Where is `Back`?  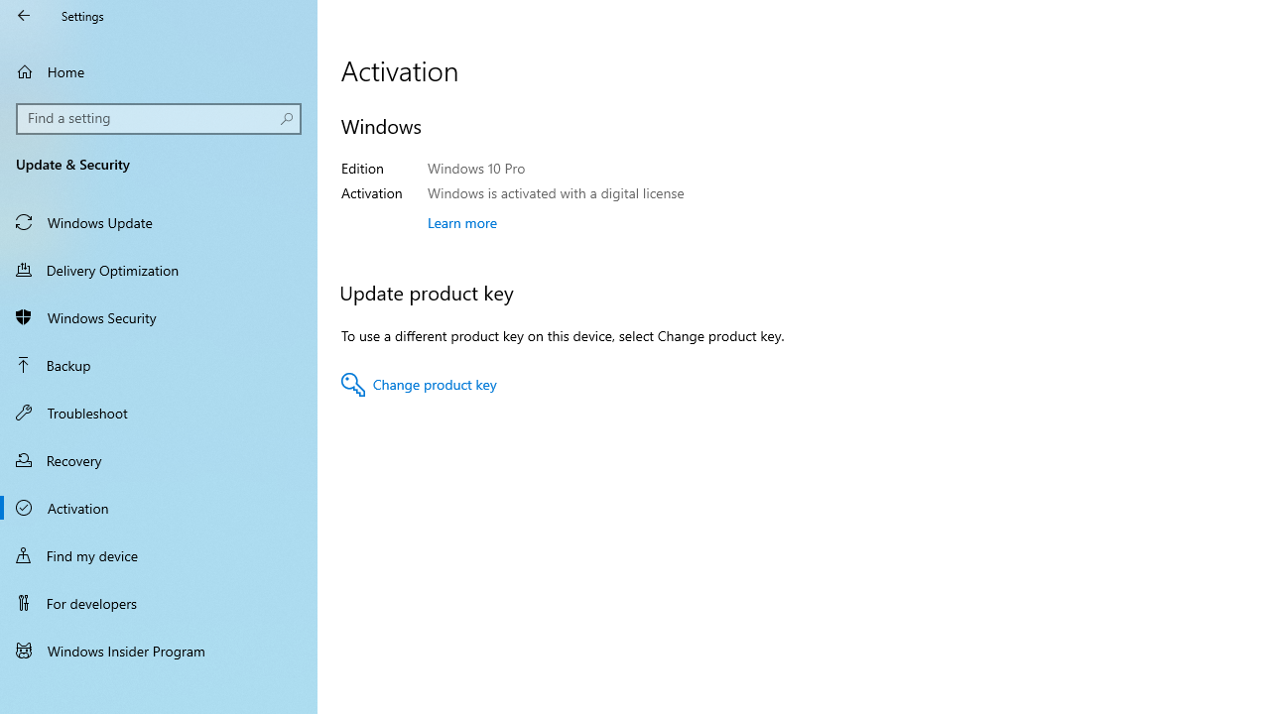 Back is located at coordinates (24, 16).